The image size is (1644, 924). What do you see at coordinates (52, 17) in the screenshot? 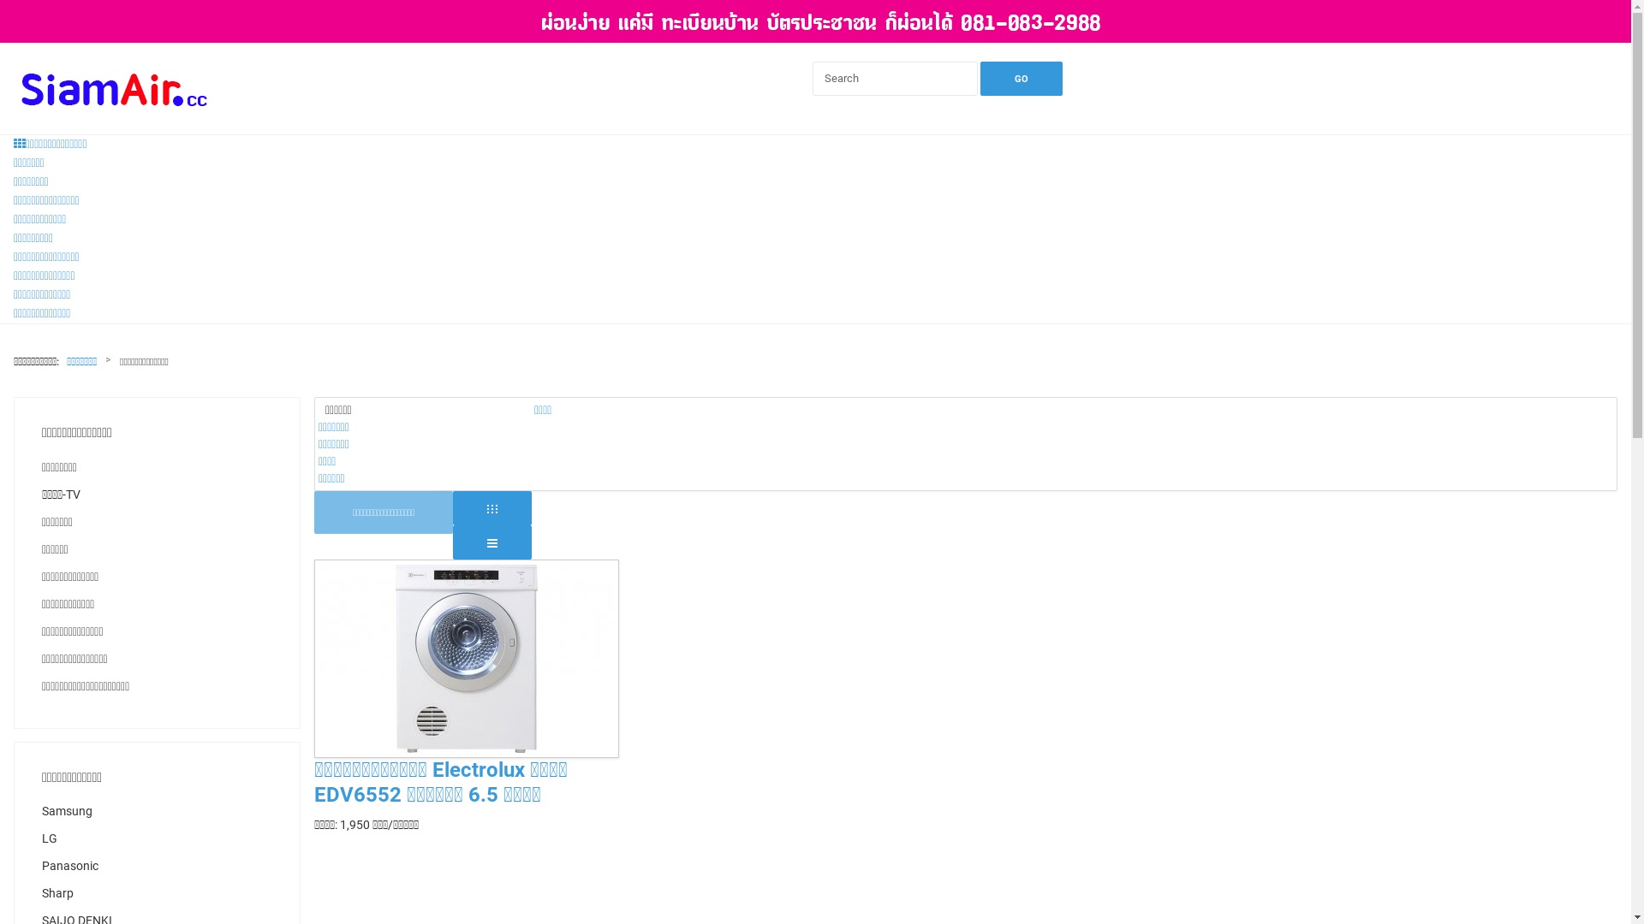
I see `search` at bounding box center [52, 17].